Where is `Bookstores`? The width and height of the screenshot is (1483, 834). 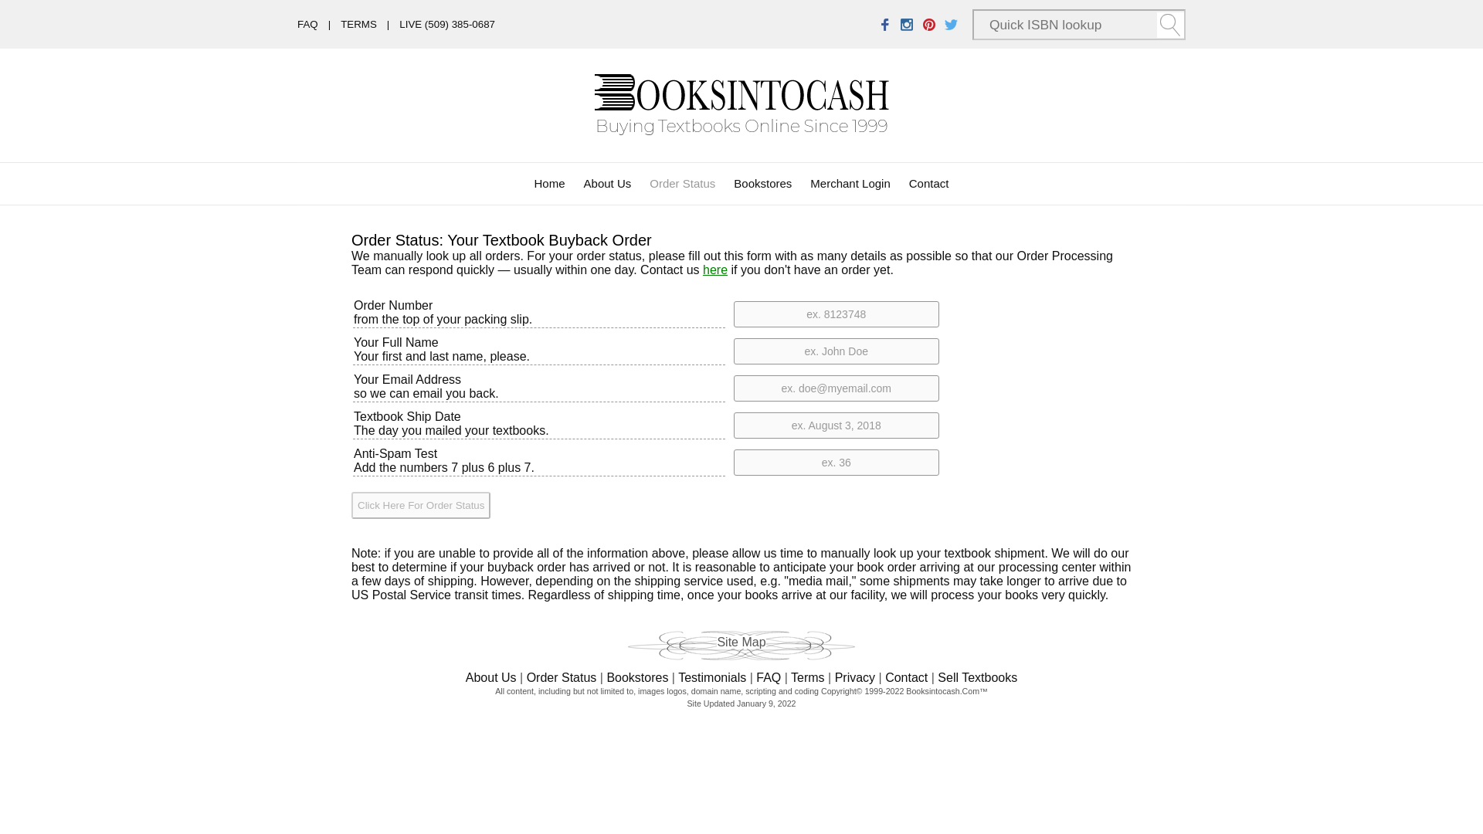 Bookstores is located at coordinates (763, 183).